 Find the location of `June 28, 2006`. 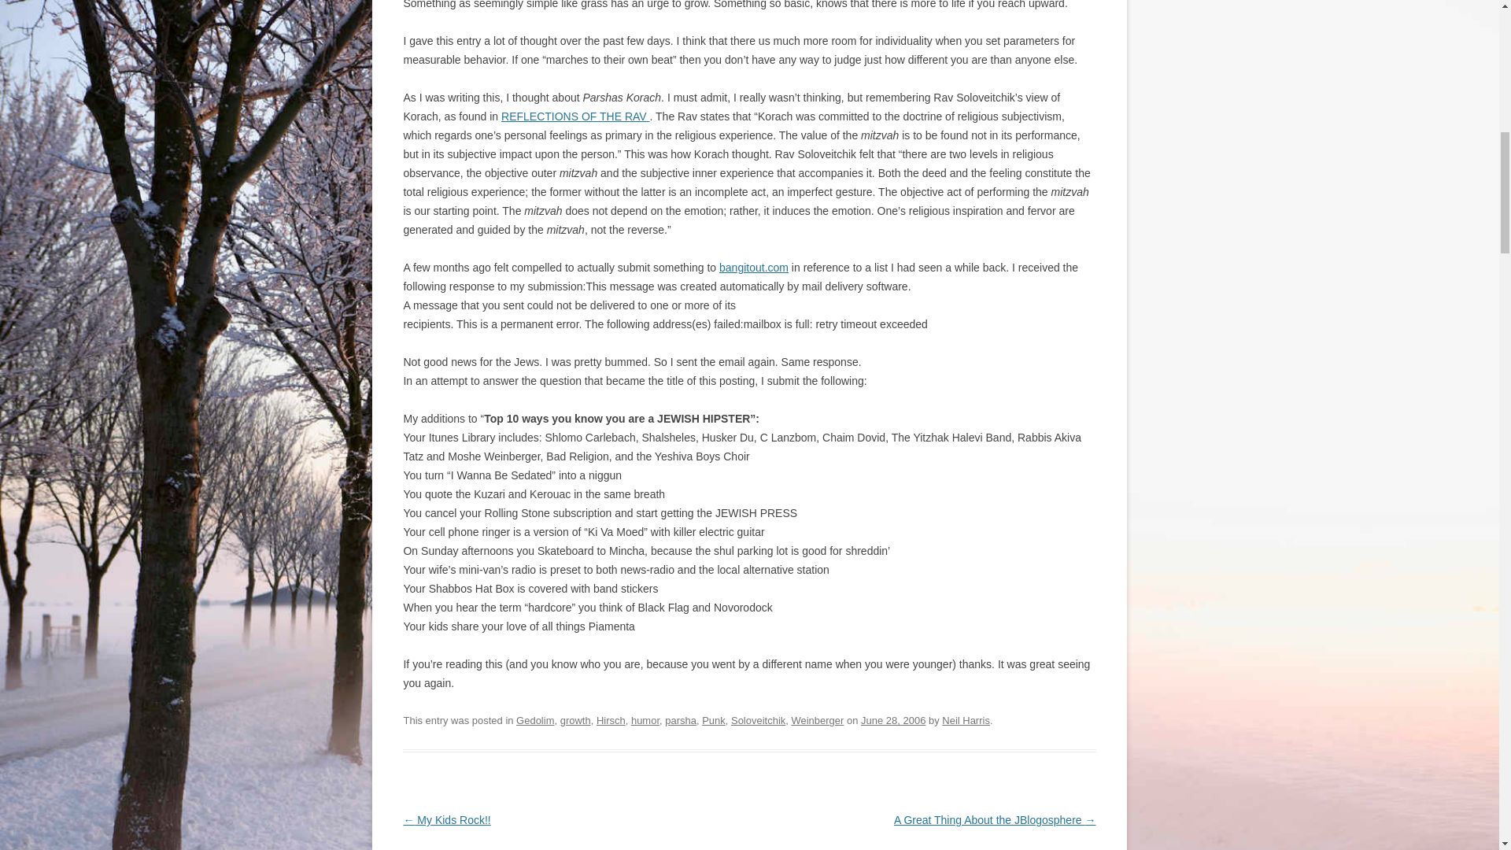

June 28, 2006 is located at coordinates (892, 721).